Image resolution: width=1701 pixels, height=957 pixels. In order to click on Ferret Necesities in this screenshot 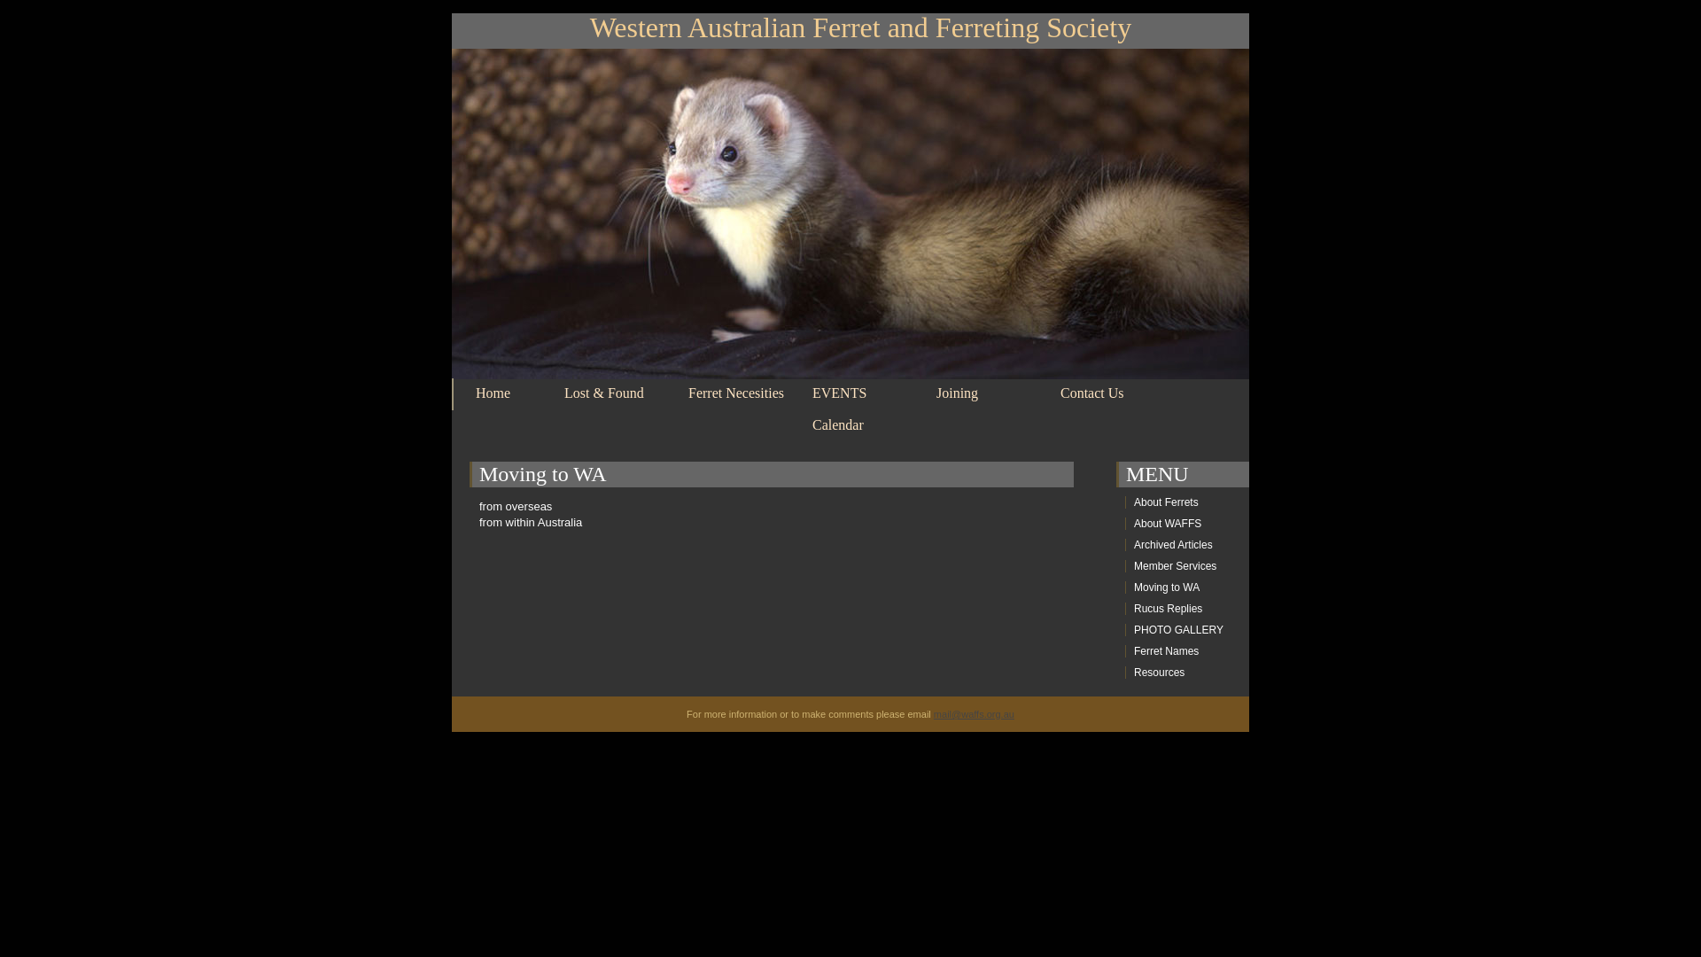, I will do `click(736, 393)`.